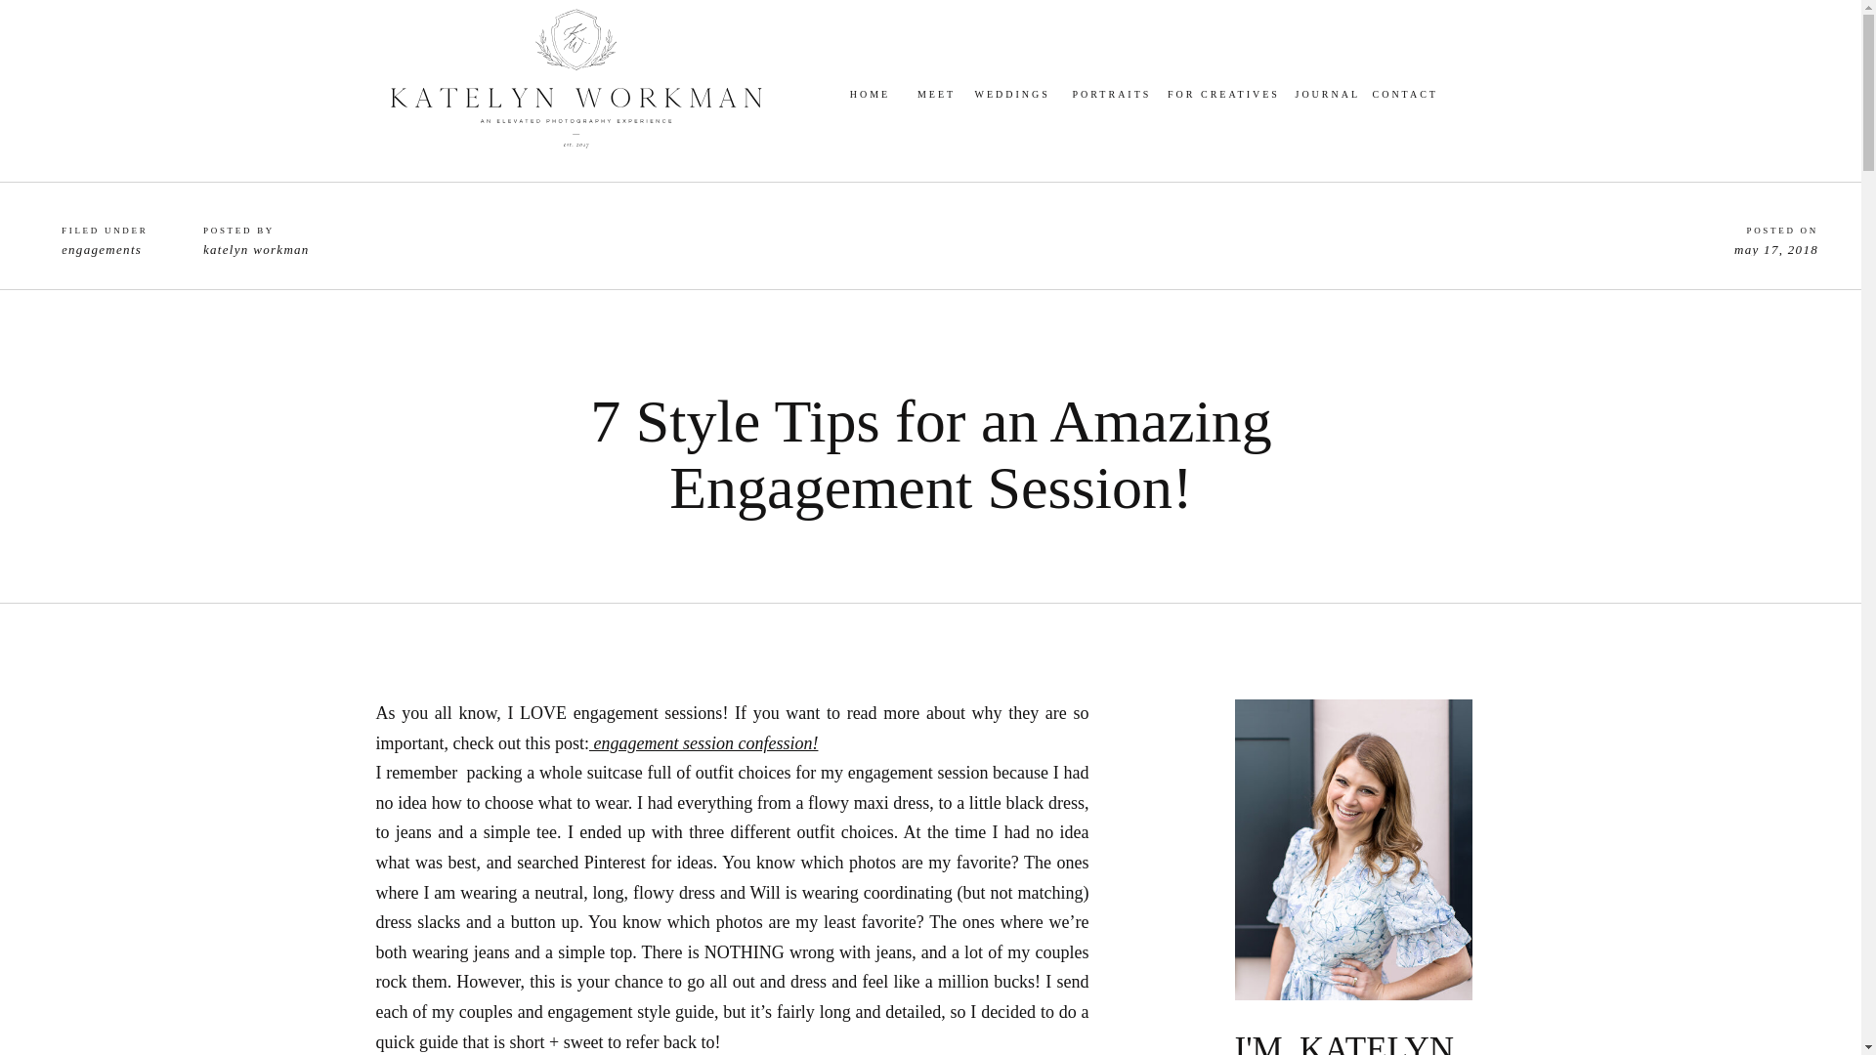 The image size is (1876, 1055). What do you see at coordinates (102, 250) in the screenshot?
I see `engagements` at bounding box center [102, 250].